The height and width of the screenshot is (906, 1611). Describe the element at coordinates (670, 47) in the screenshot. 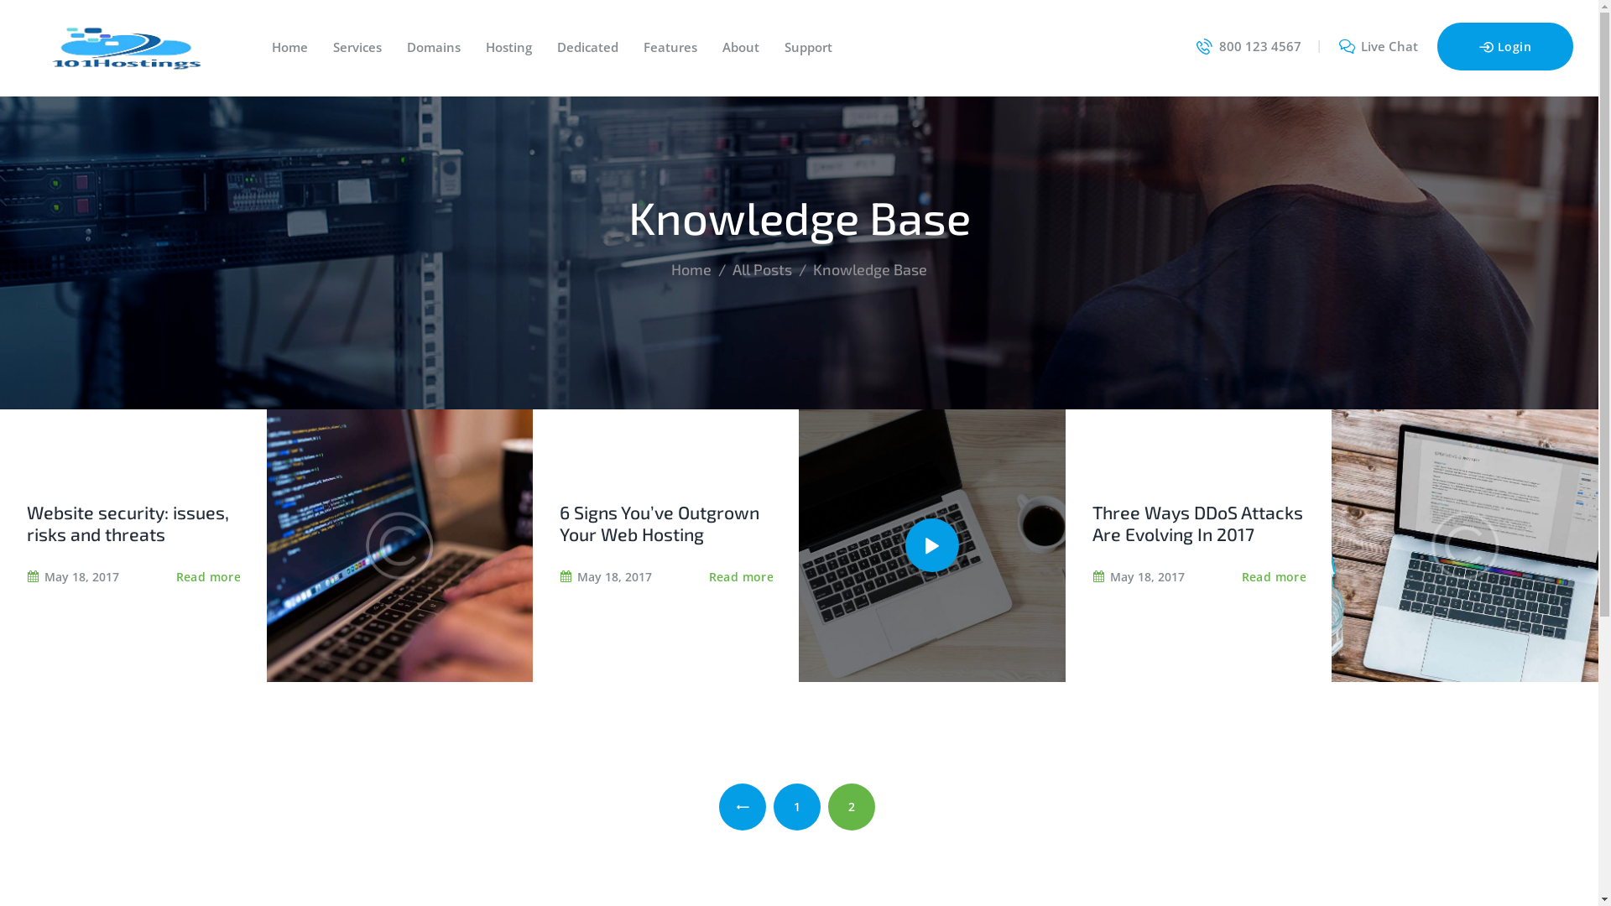

I see `Features` at that location.